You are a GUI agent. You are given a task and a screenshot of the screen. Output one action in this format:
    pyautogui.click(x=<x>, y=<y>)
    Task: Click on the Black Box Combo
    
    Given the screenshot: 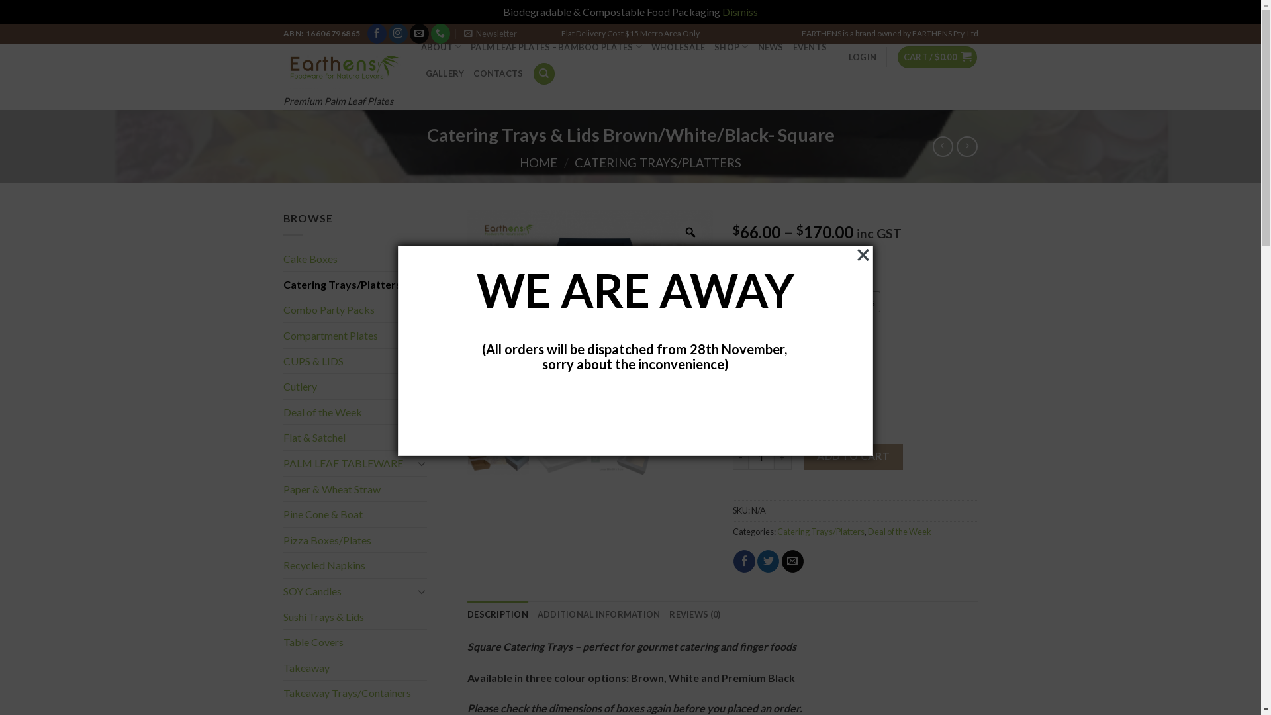 What is the action you would take?
    pyautogui.click(x=620, y=445)
    